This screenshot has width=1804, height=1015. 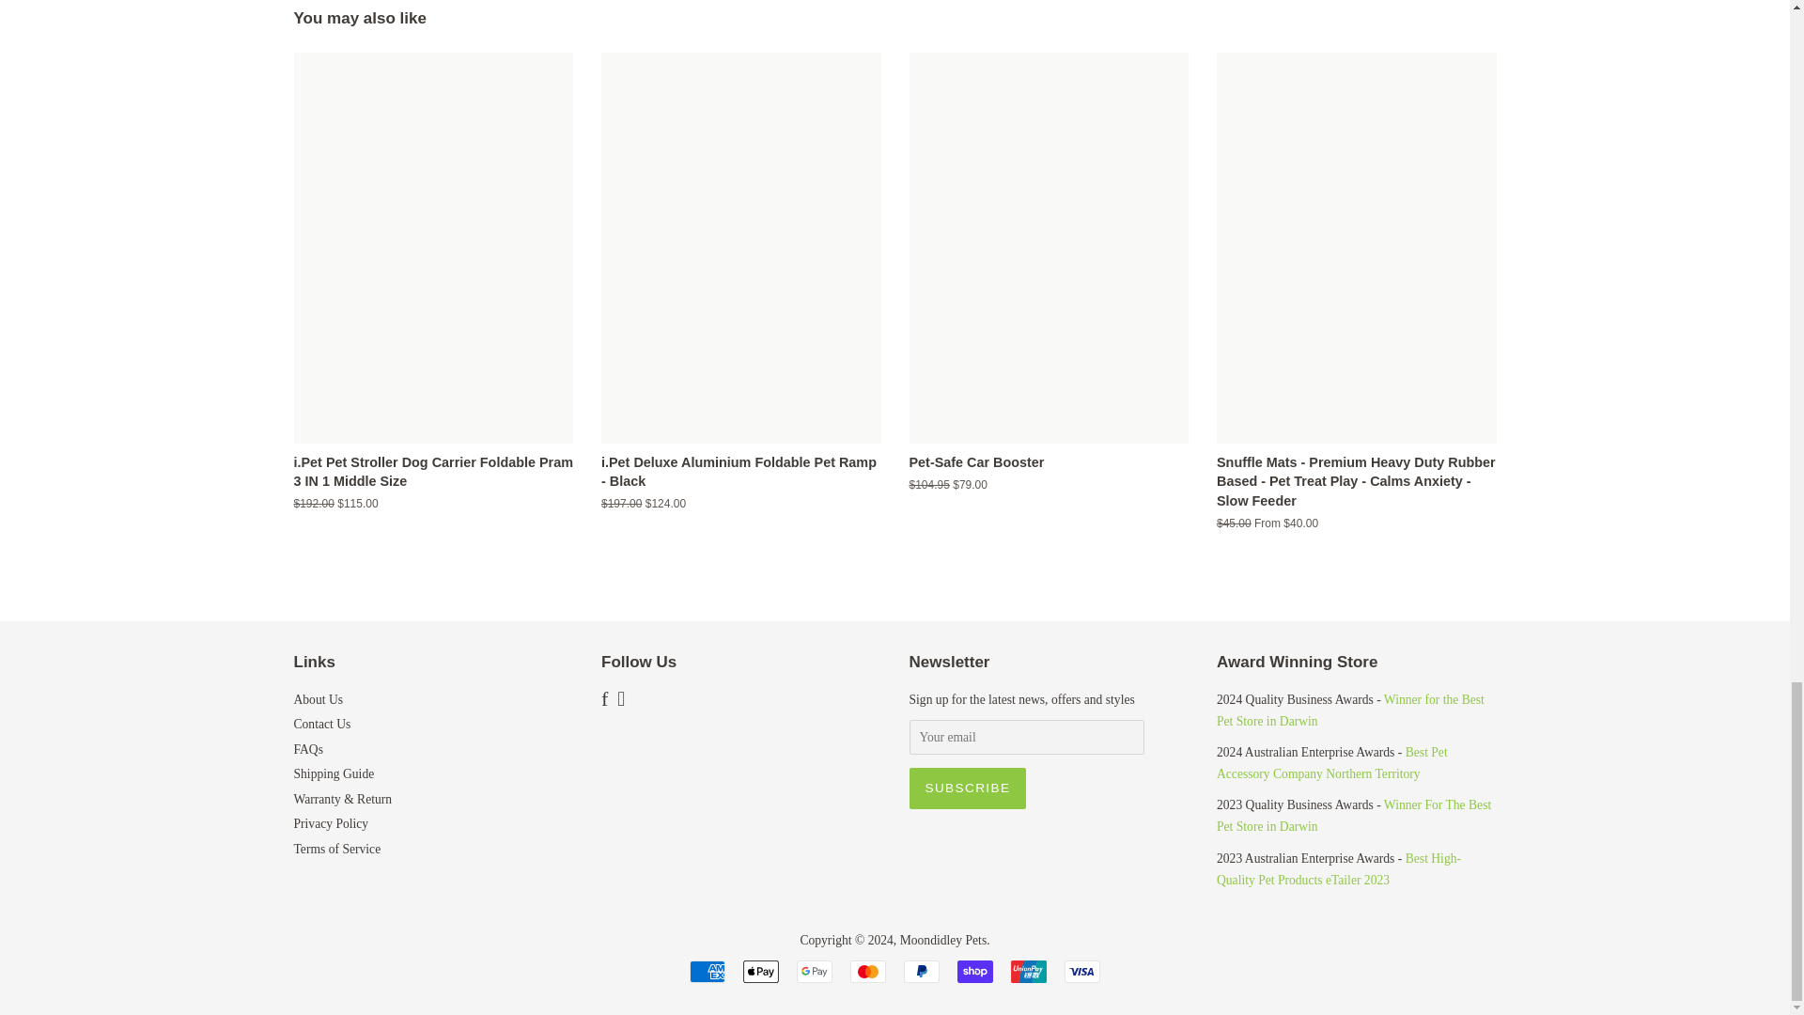 What do you see at coordinates (968, 788) in the screenshot?
I see `Subscribe` at bounding box center [968, 788].